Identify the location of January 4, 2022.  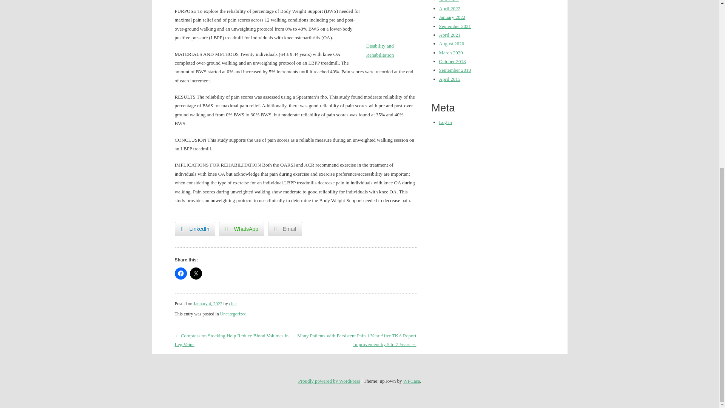
(208, 304).